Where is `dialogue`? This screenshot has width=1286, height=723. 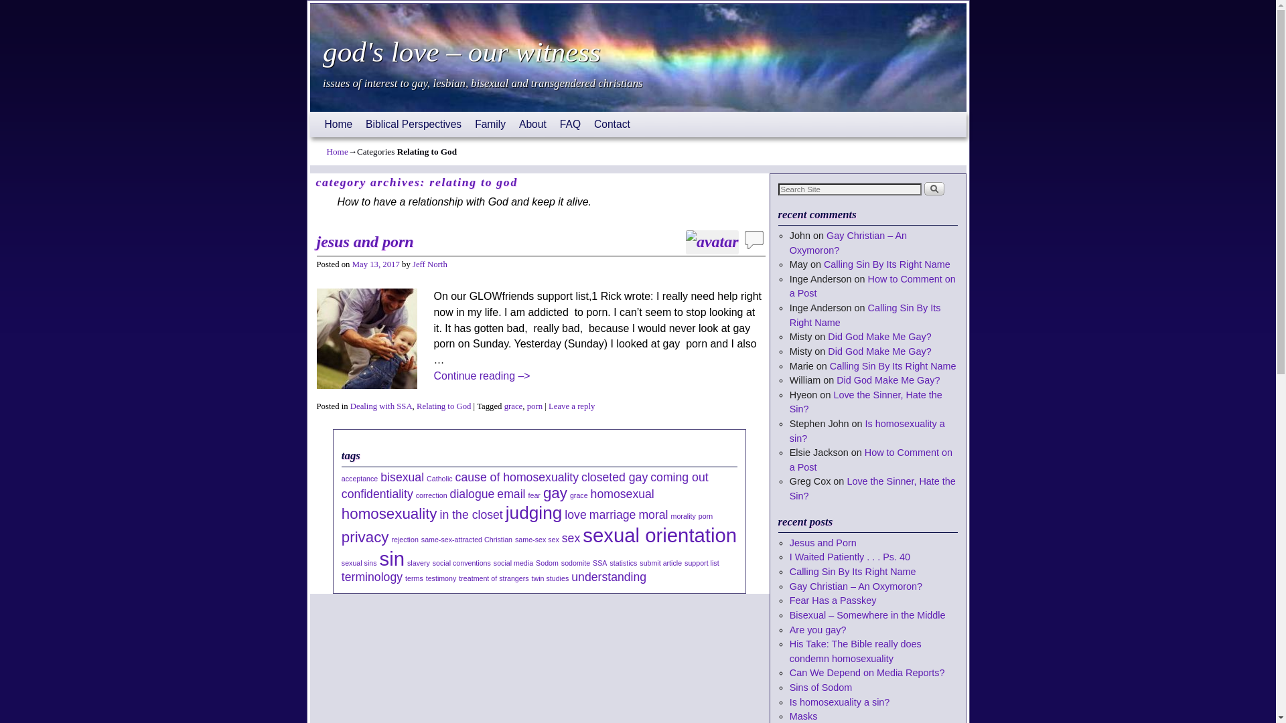 dialogue is located at coordinates (473, 494).